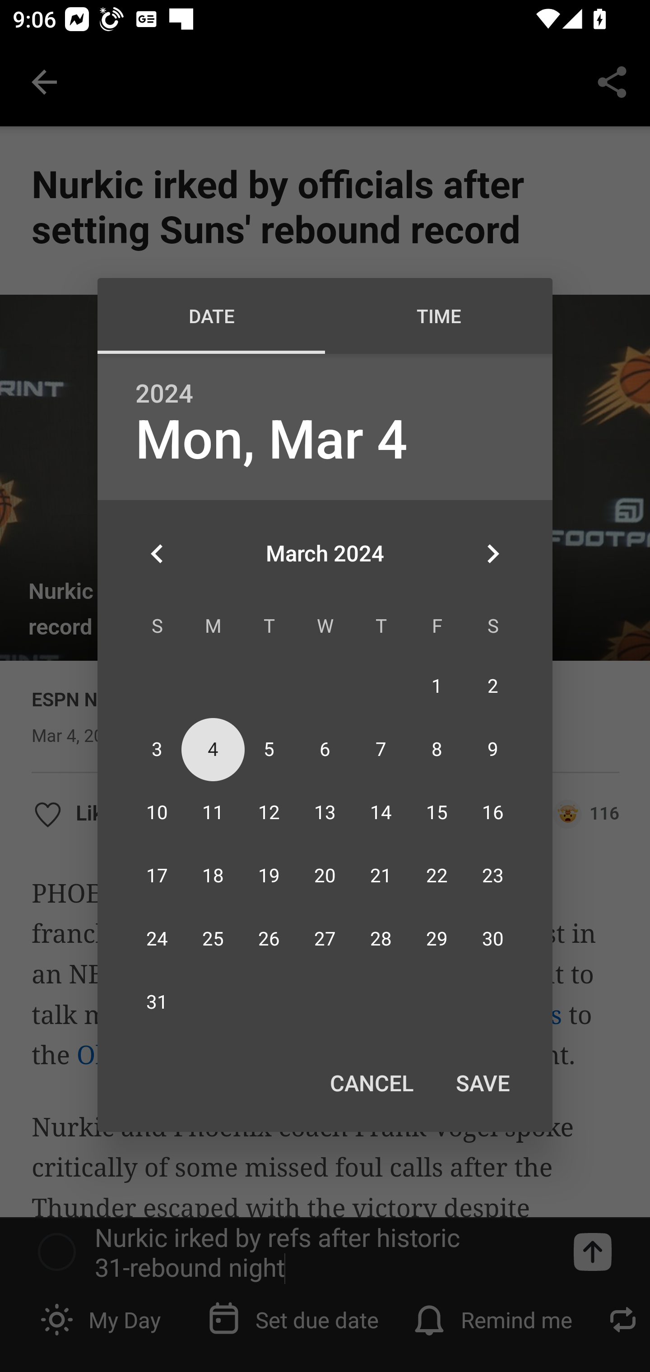  Describe the element at coordinates (325, 749) in the screenshot. I see `6 06 March 2024` at that location.